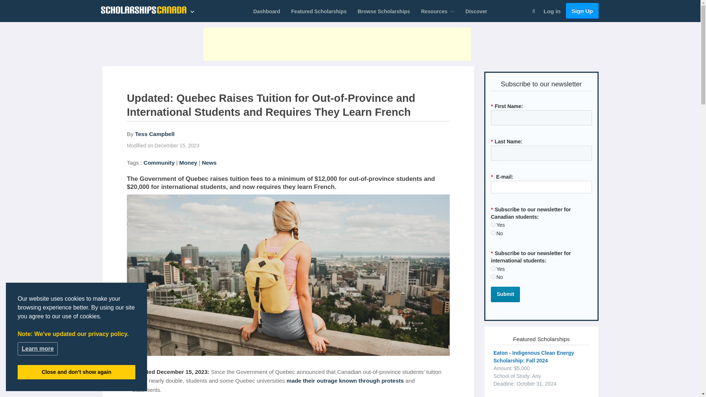  What do you see at coordinates (159, 162) in the screenshot?
I see `Community` at bounding box center [159, 162].